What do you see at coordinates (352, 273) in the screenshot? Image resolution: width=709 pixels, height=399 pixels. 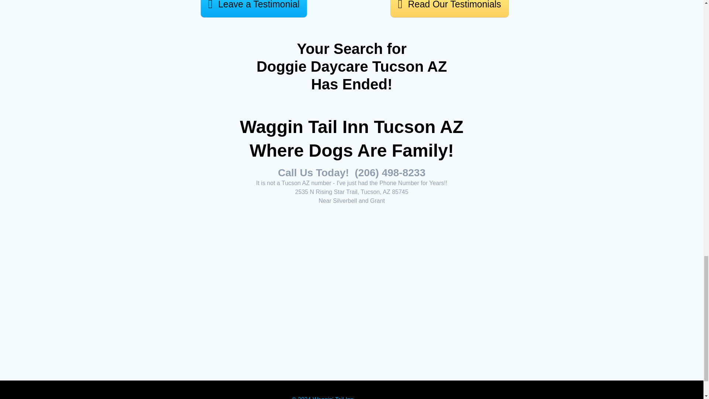 I see `cropped-Waggin-Tail-with-Text-Light.png` at bounding box center [352, 273].